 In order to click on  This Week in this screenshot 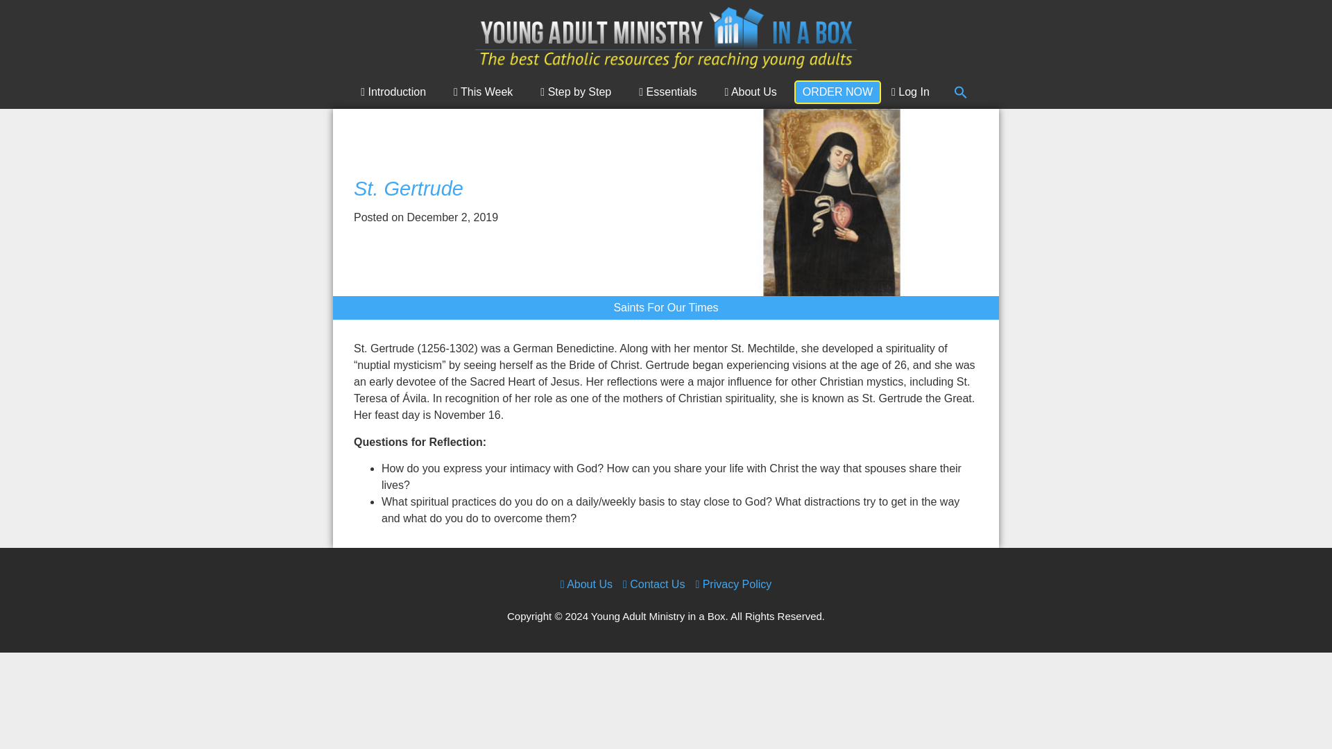, I will do `click(487, 92)`.